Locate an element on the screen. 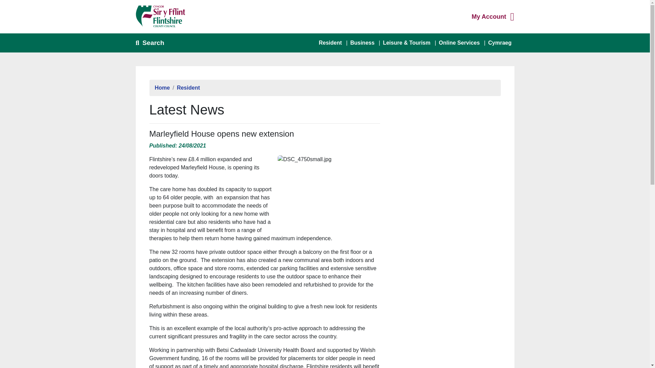  Resident is located at coordinates (362, 43).